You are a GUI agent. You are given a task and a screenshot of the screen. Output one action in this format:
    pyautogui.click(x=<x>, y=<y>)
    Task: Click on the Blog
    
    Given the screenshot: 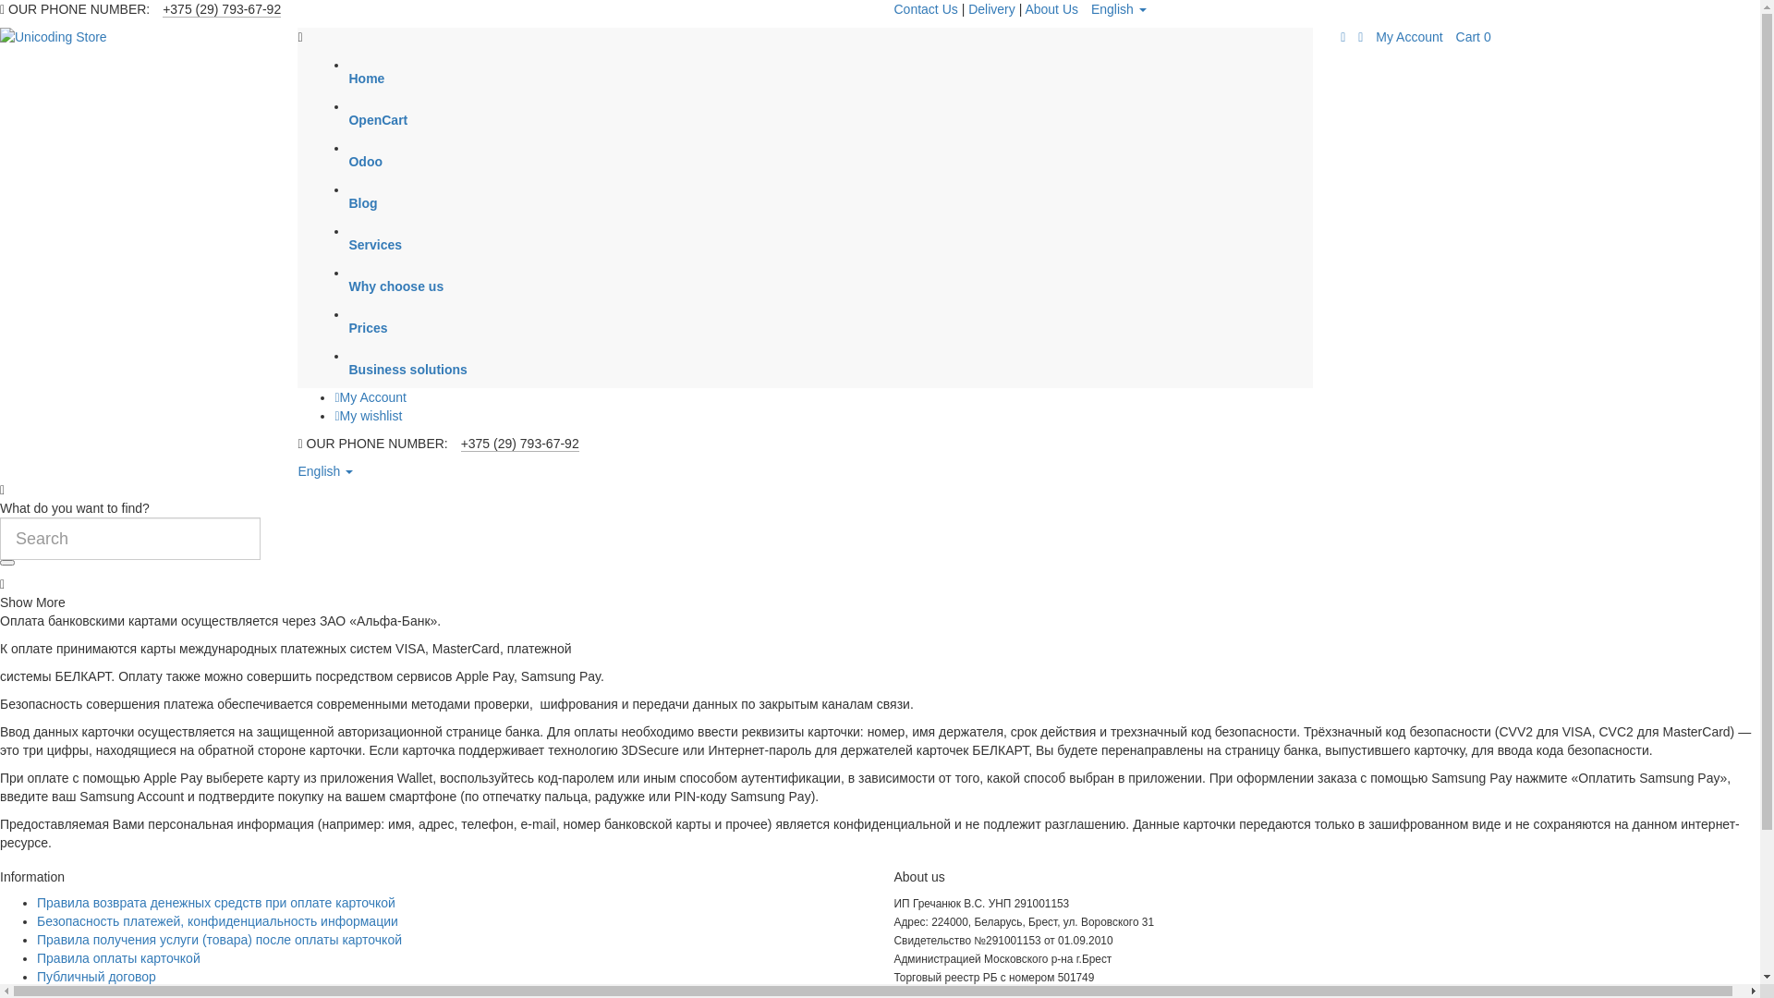 What is the action you would take?
    pyautogui.click(x=857, y=205)
    